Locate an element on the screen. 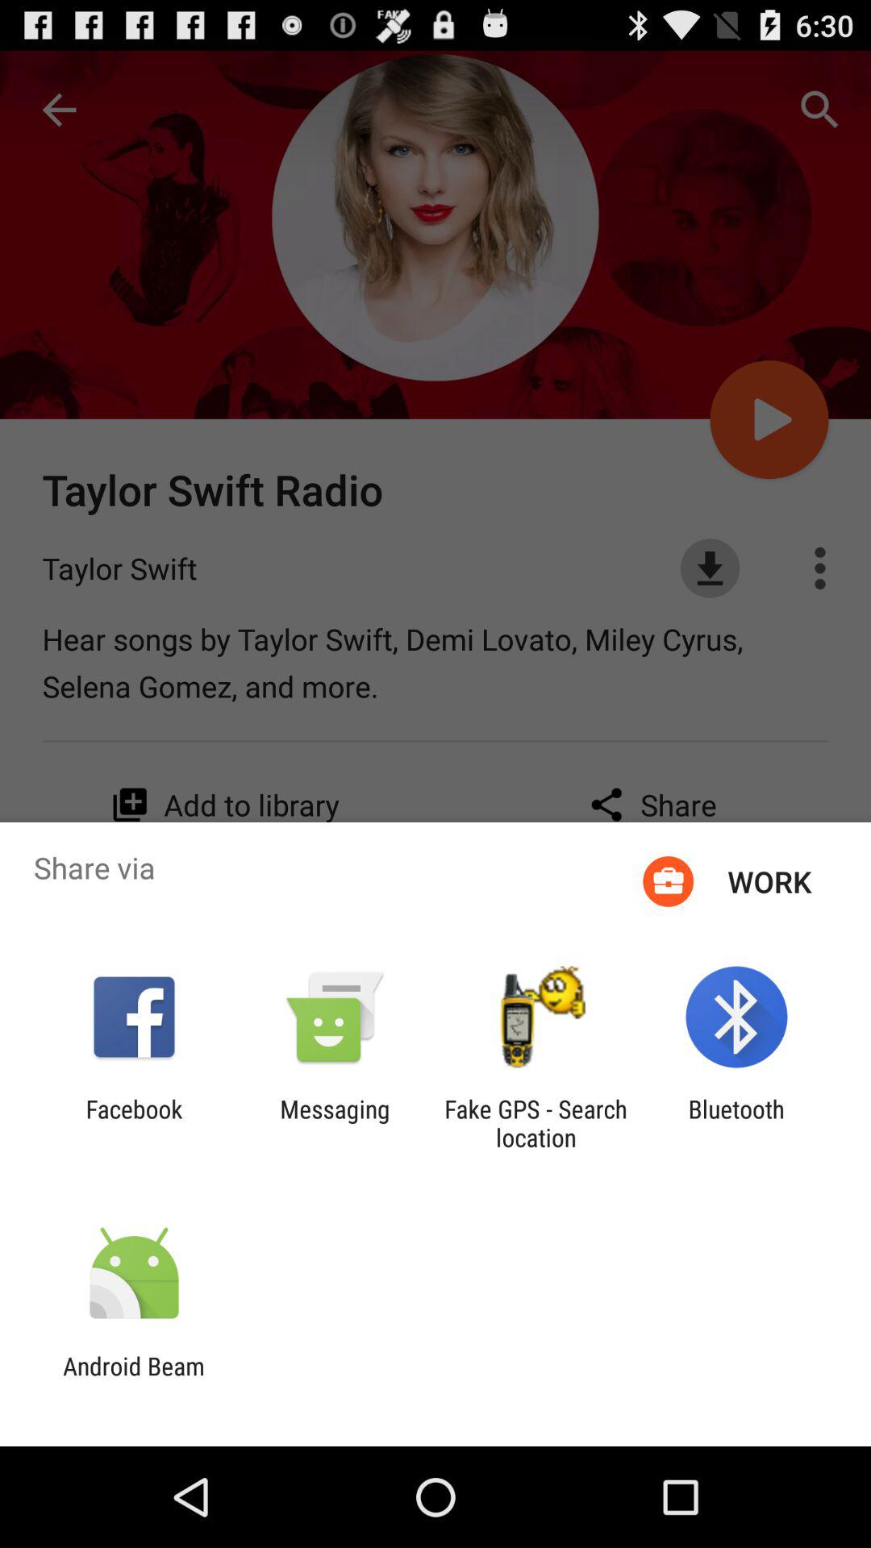  launch icon next to the messaging item is located at coordinates (536, 1123).